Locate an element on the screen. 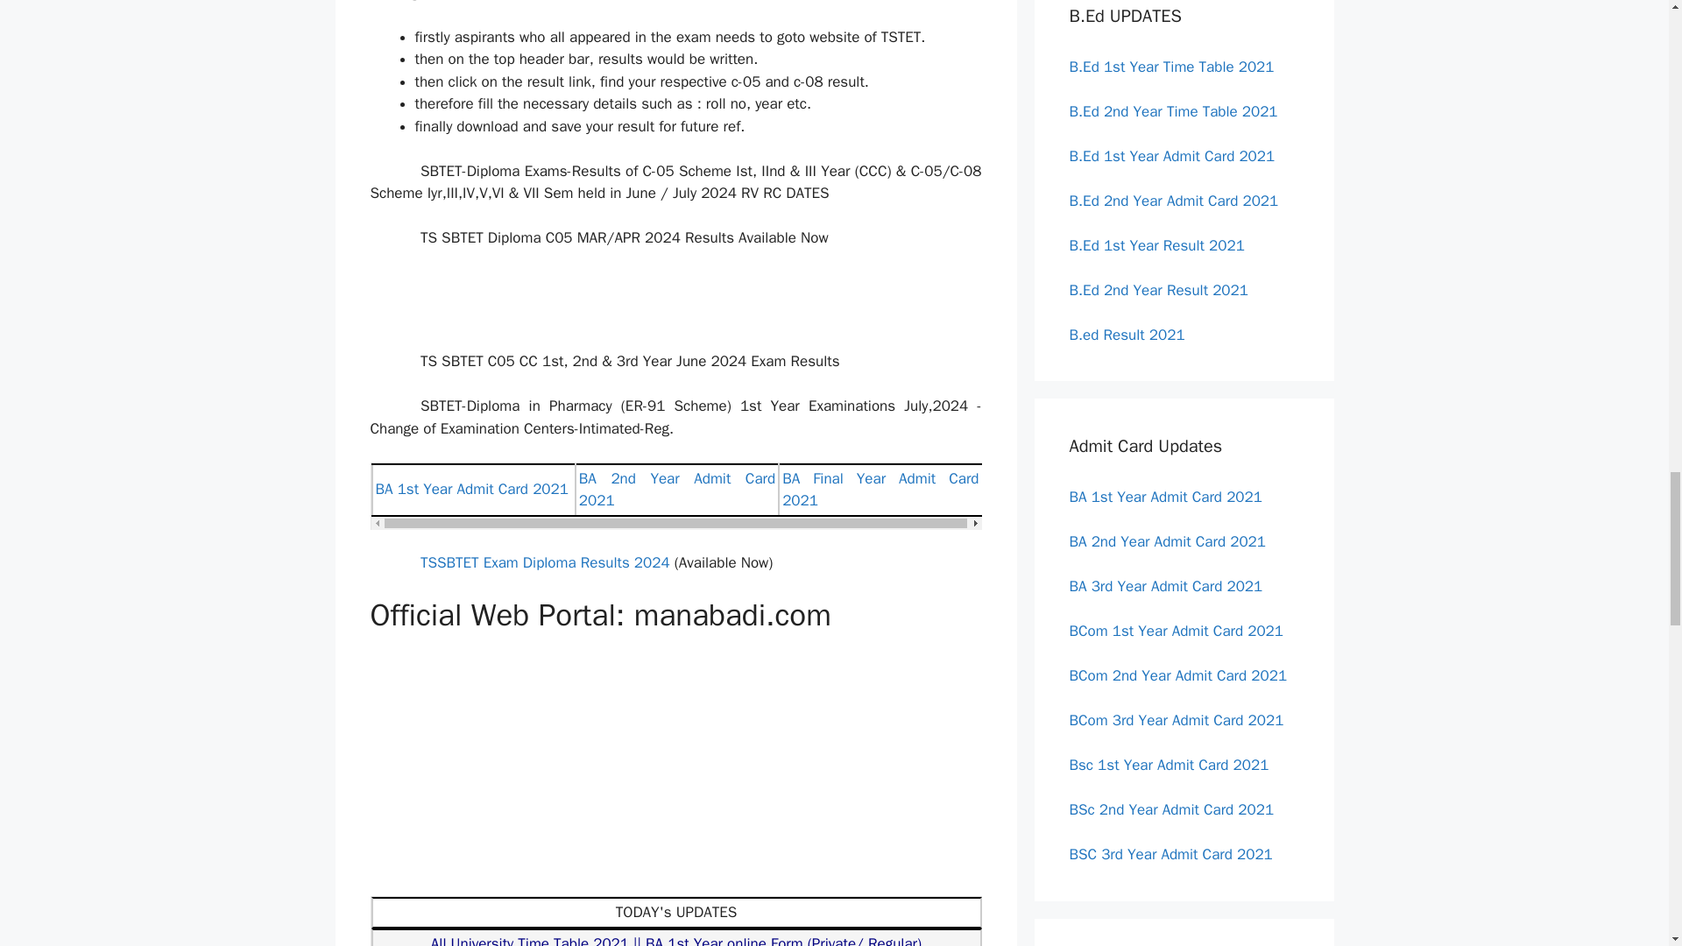 The width and height of the screenshot is (1682, 946). Advertisement is located at coordinates (697, 773).